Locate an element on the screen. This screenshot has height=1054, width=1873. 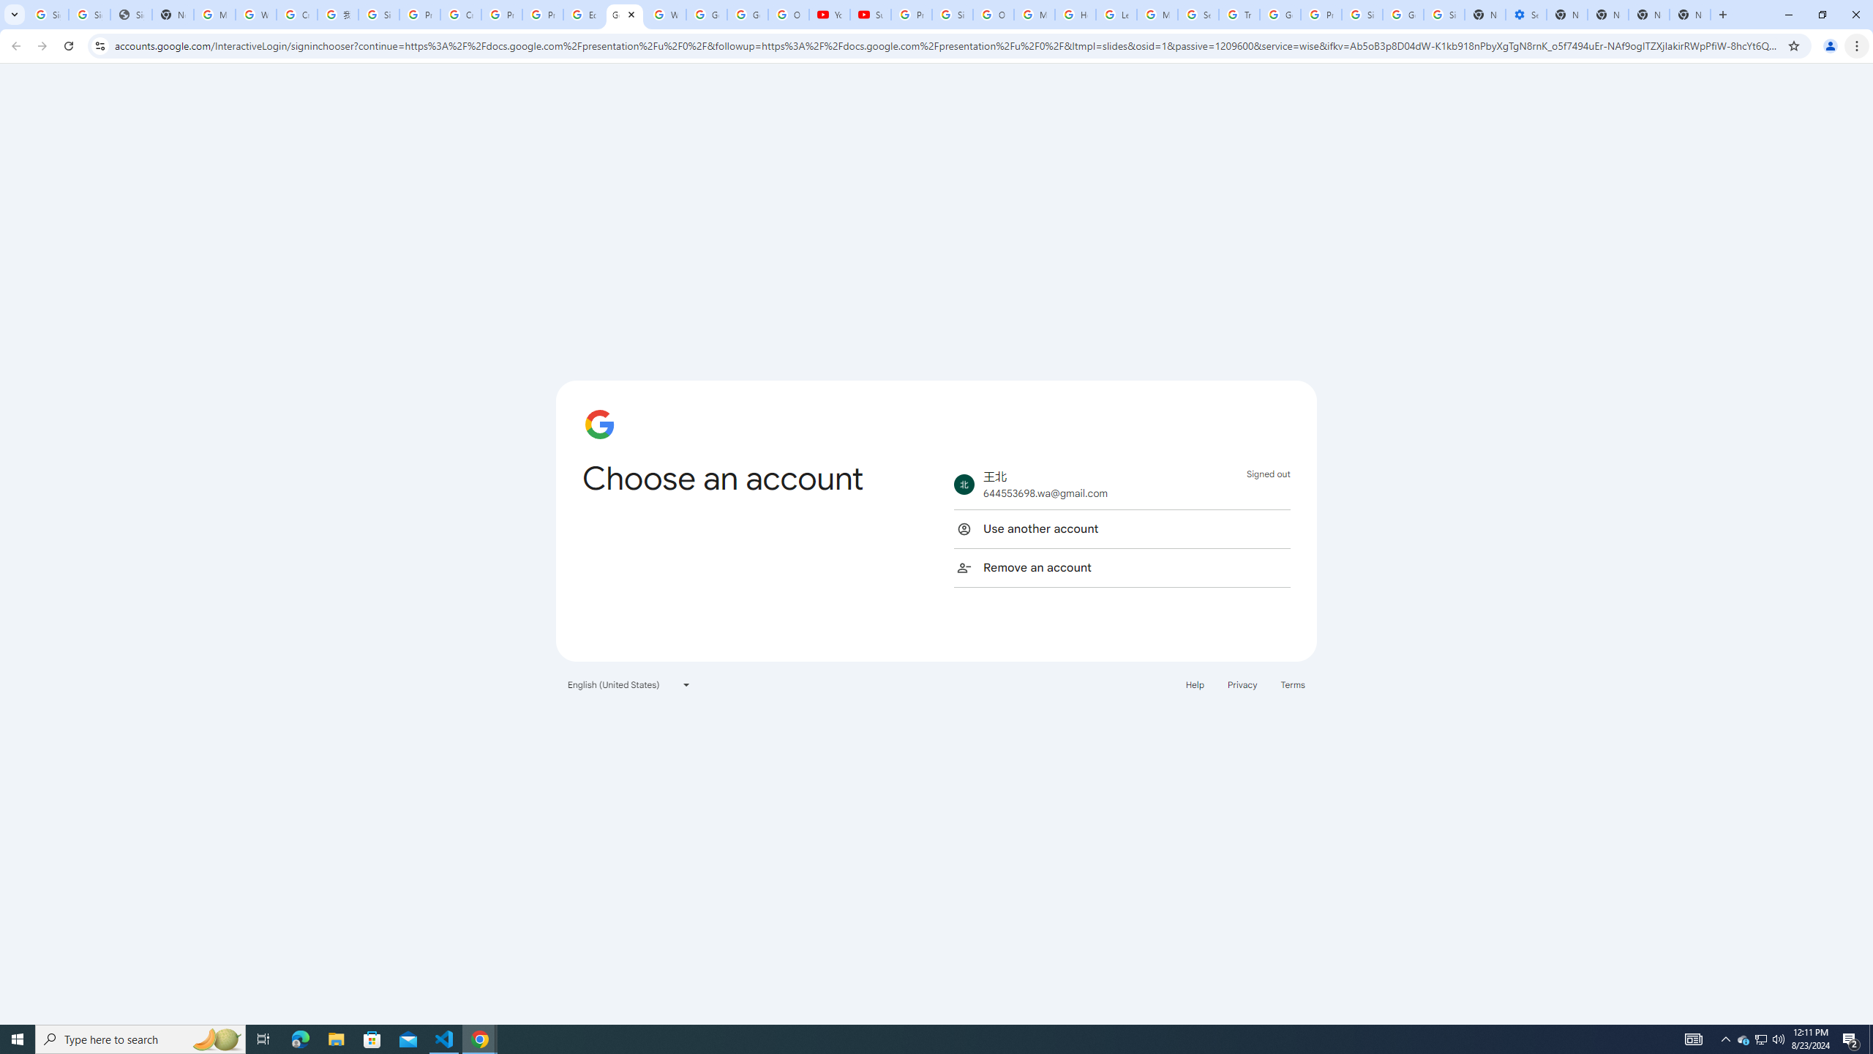
YouTube is located at coordinates (830, 15).